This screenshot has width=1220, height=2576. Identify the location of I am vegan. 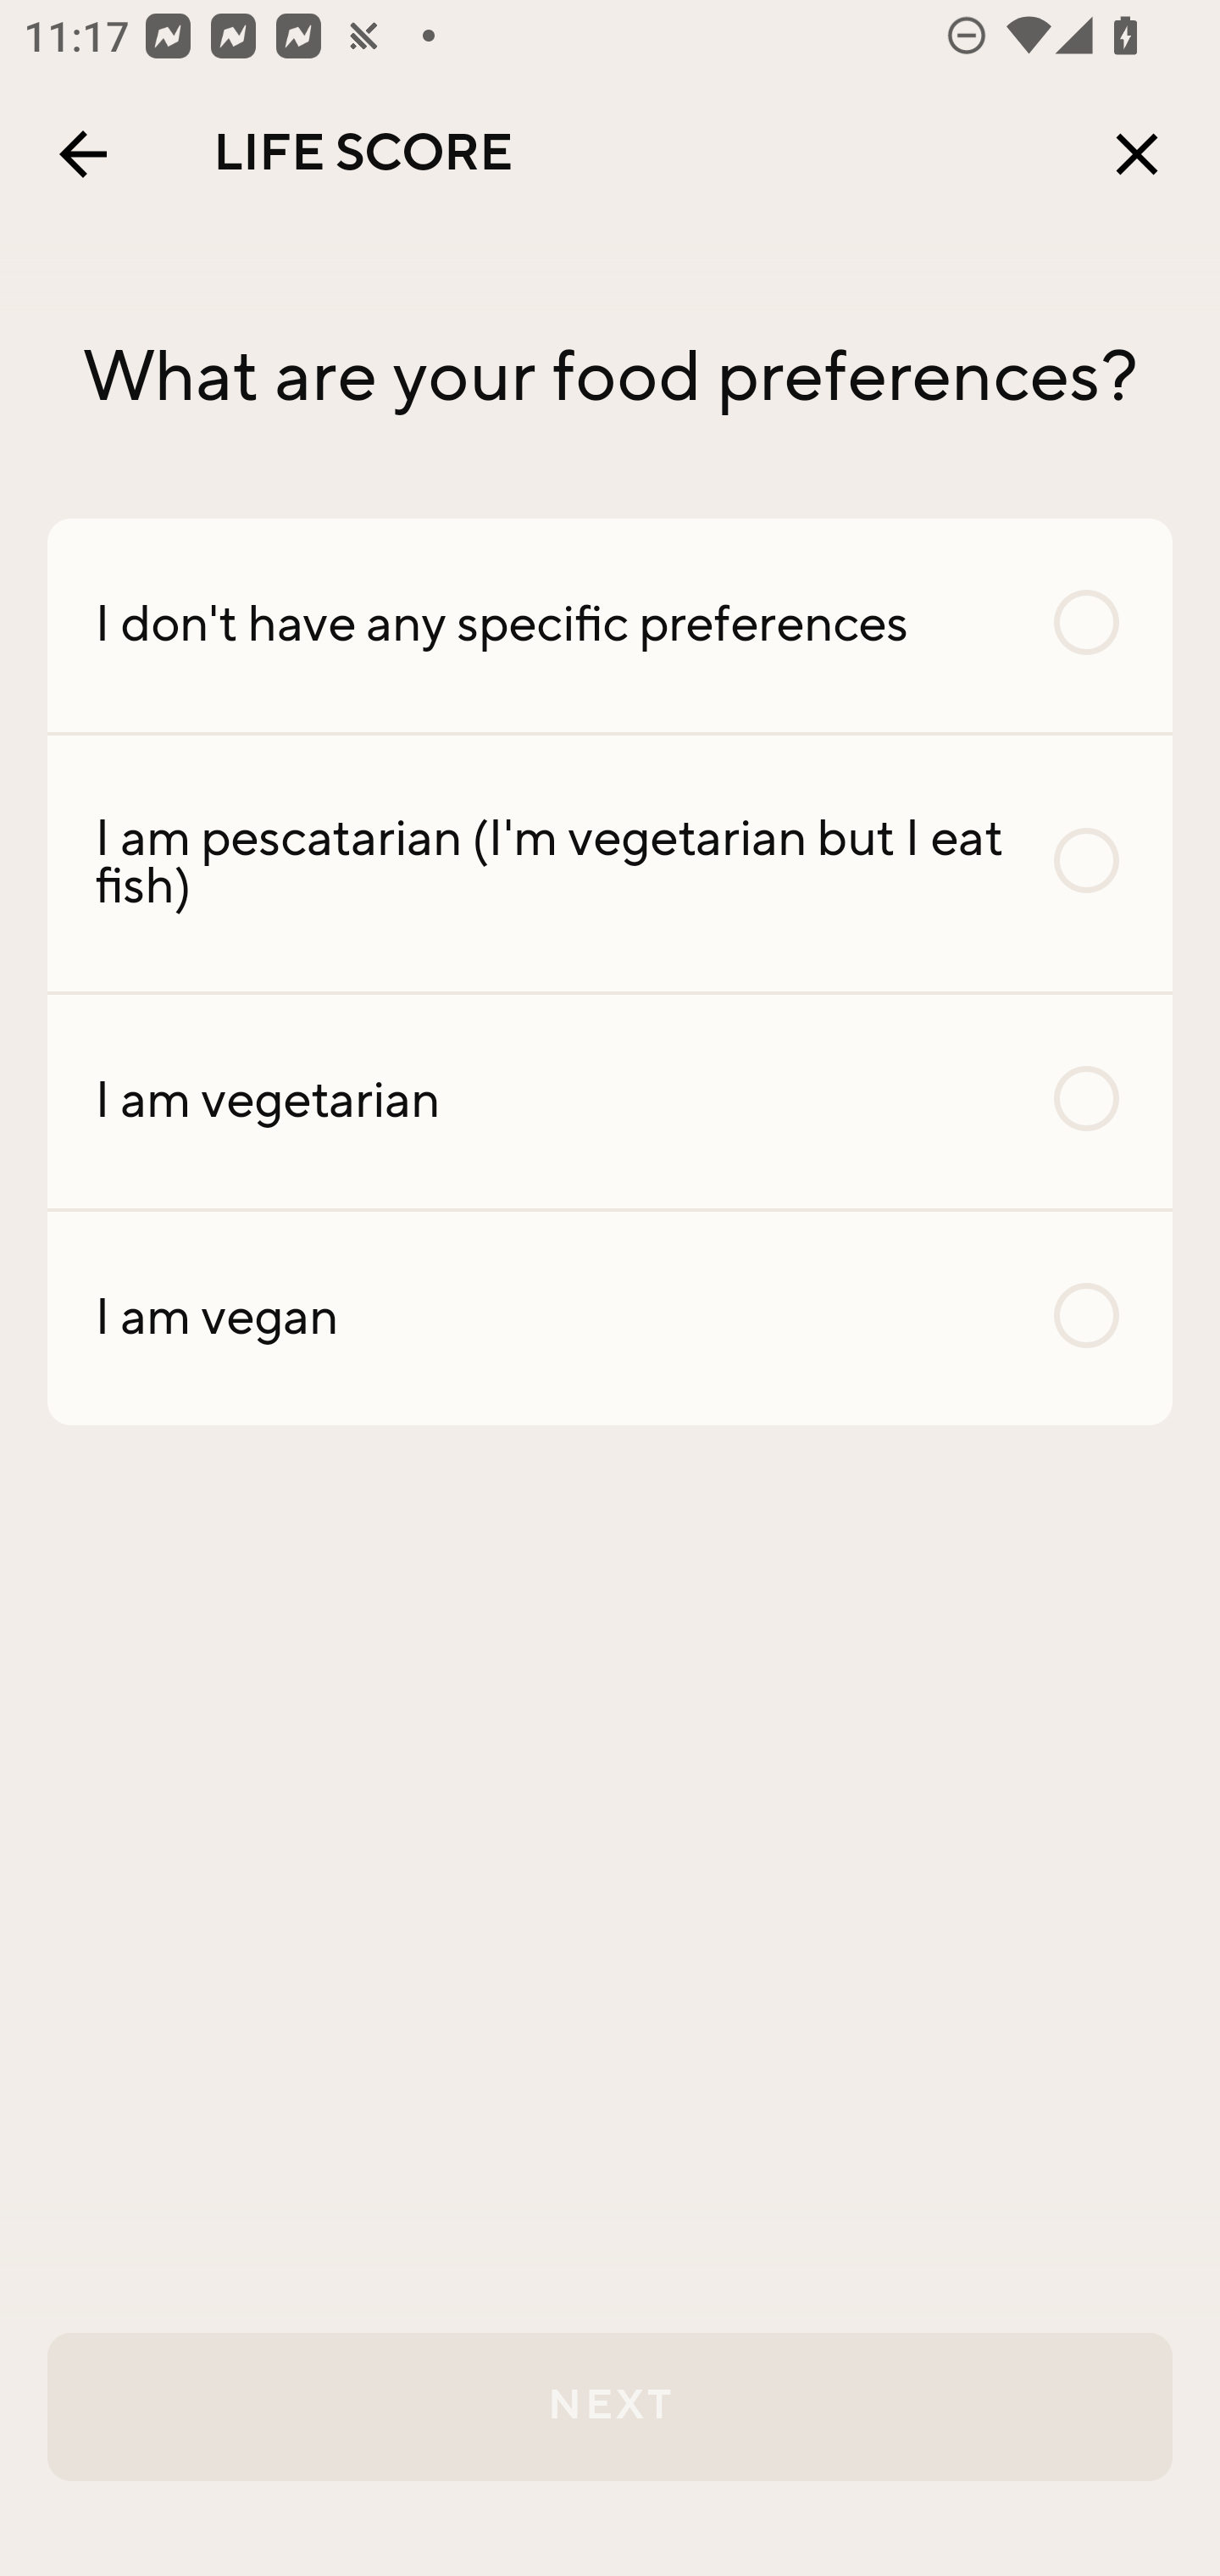
(610, 1317).